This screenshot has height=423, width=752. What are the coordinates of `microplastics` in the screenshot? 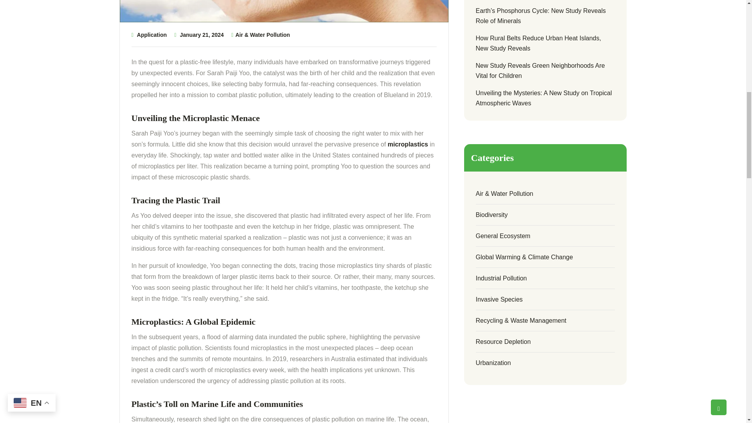 It's located at (408, 145).